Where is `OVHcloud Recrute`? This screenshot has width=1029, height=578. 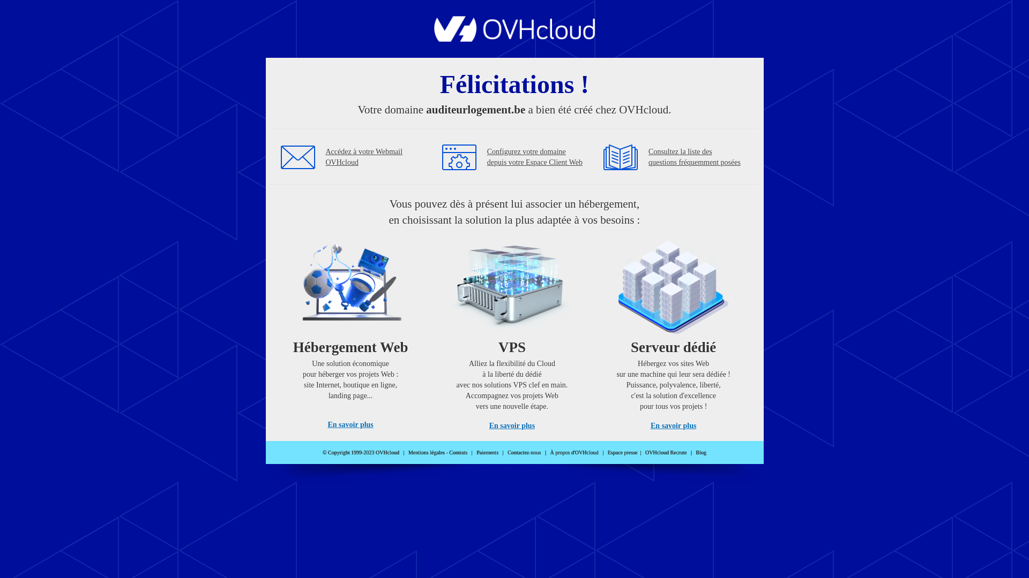
OVHcloud Recrute is located at coordinates (666, 453).